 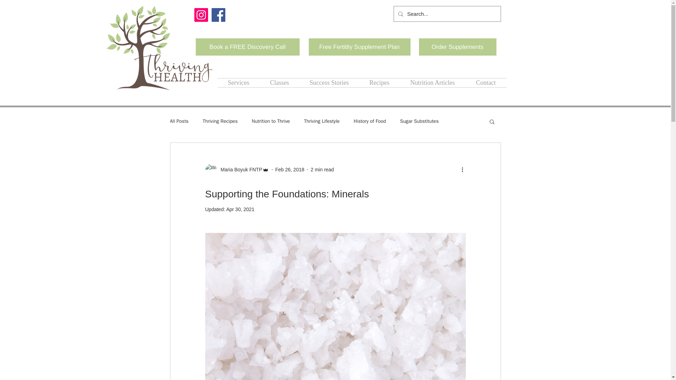 I want to click on Classes, so click(x=280, y=83).